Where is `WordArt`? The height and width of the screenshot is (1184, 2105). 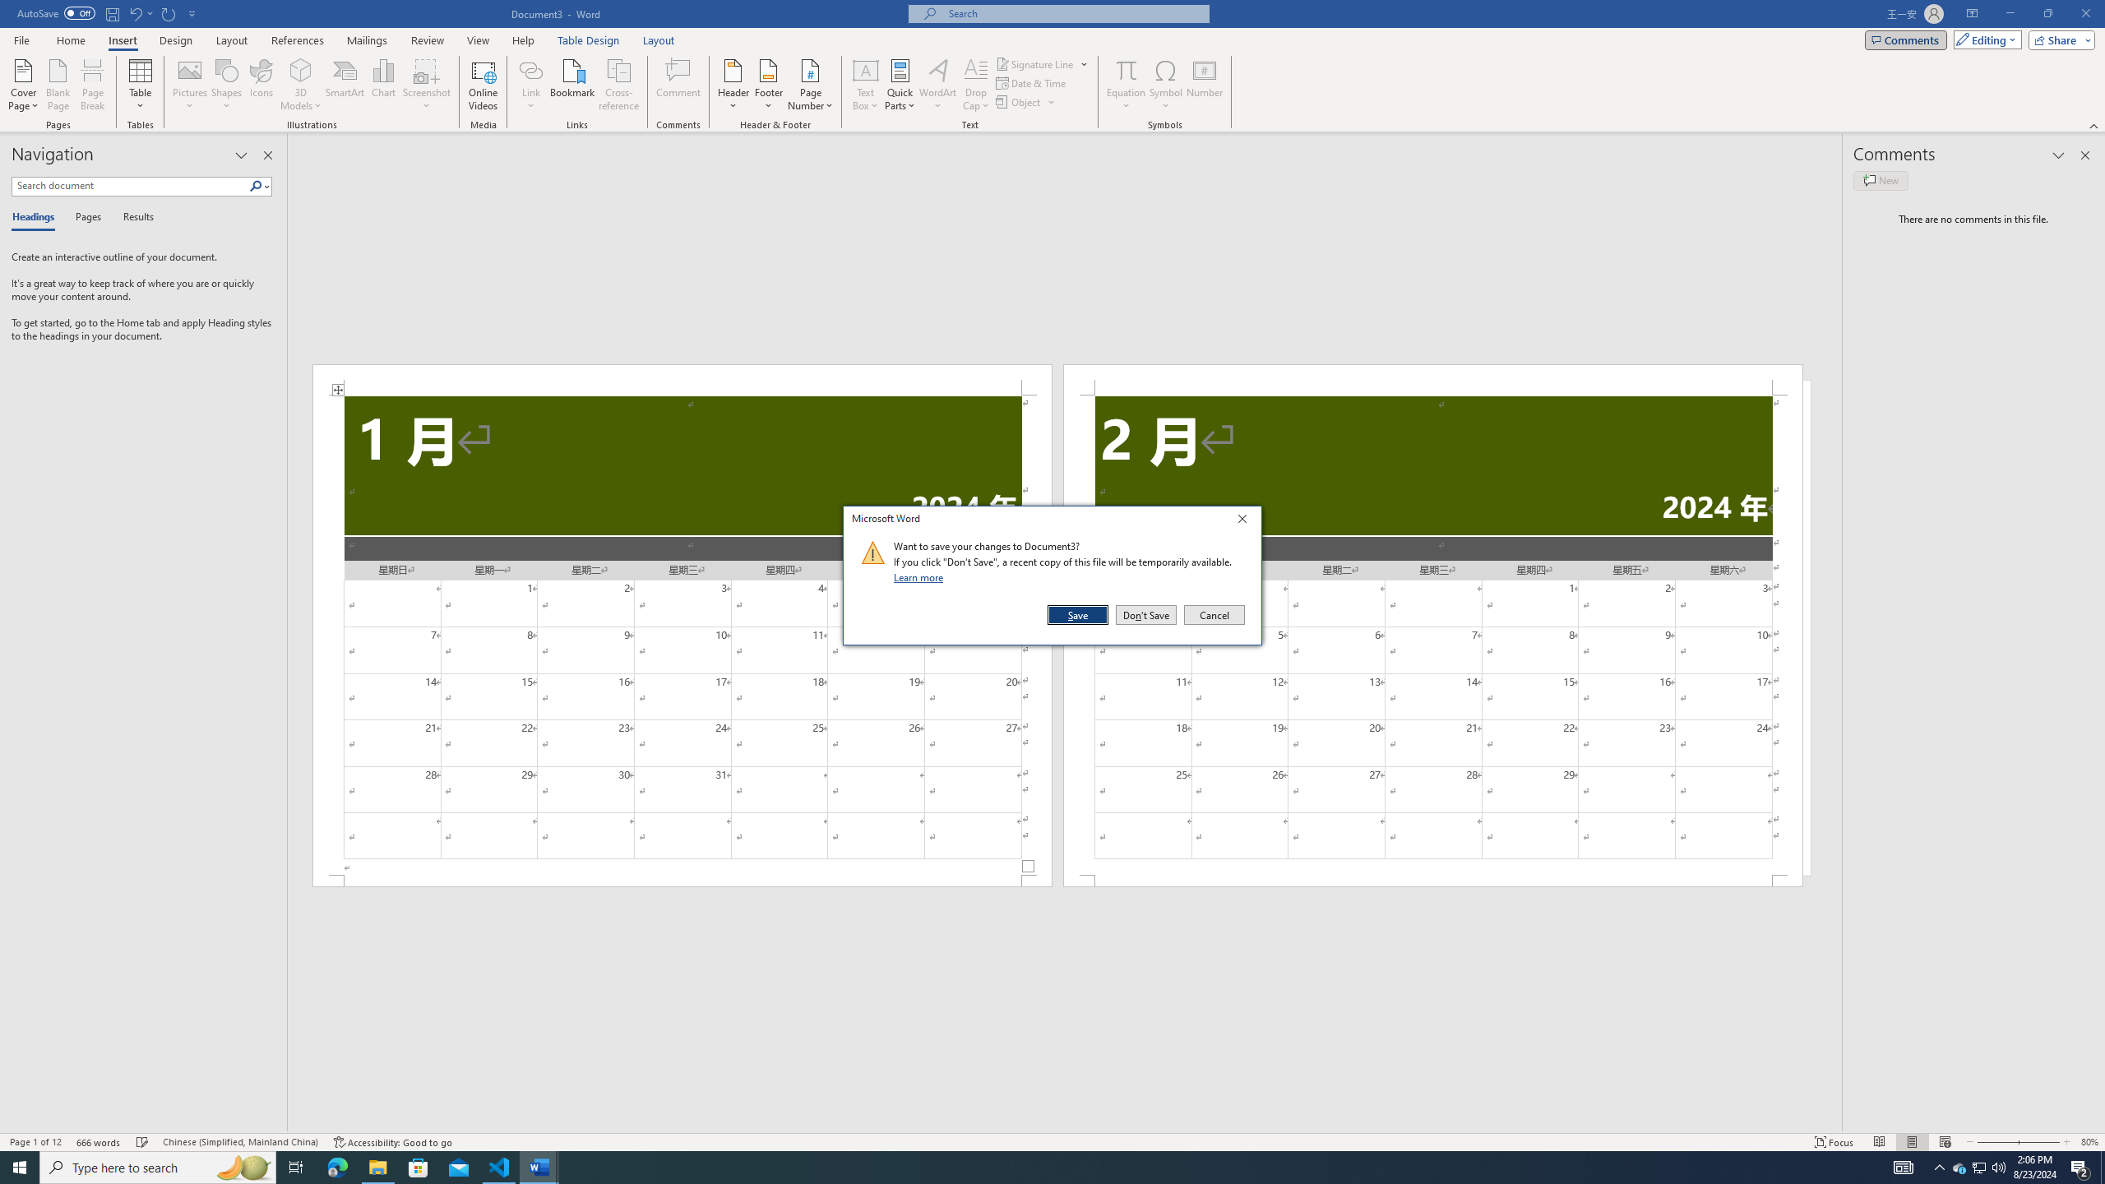
WordArt is located at coordinates (937, 85).